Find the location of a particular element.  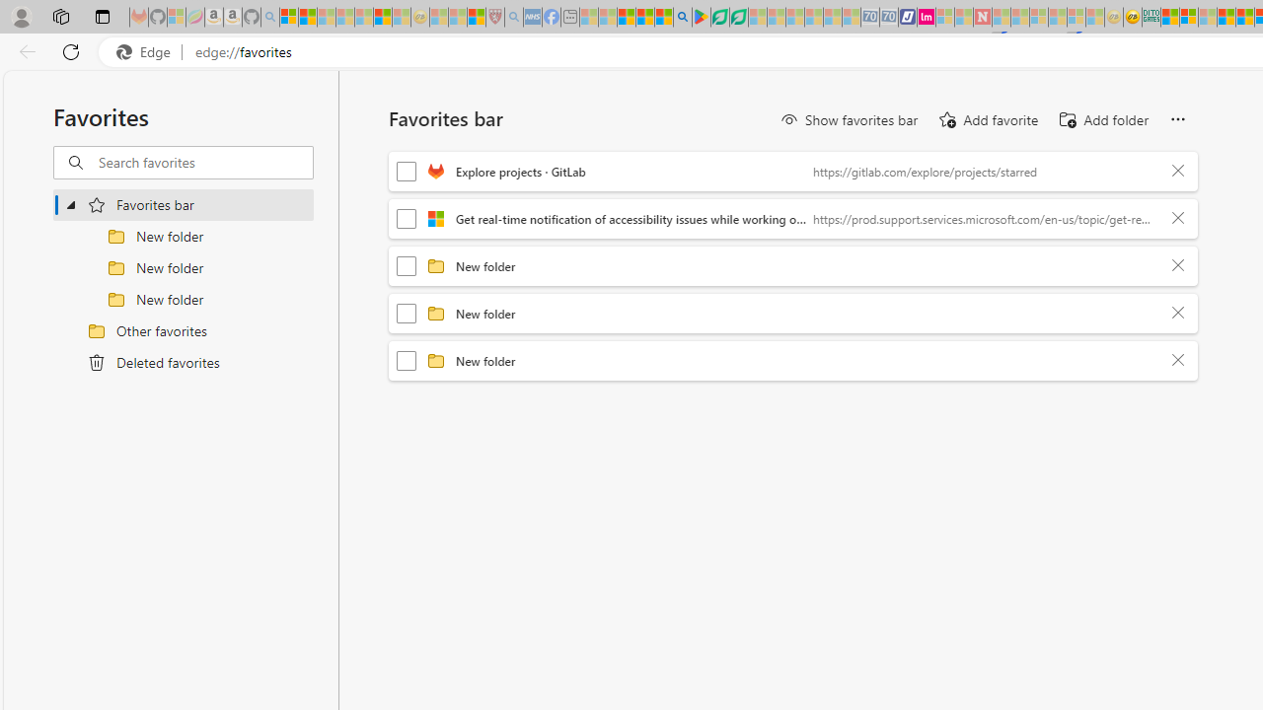

The Weather Channel - MSN - Sleeping is located at coordinates (327, 18).